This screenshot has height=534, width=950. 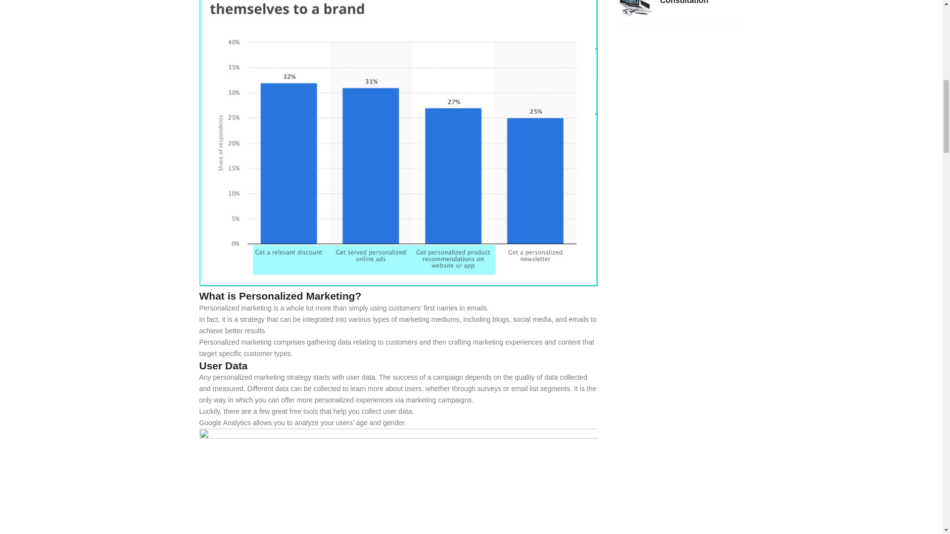 What do you see at coordinates (702, 3) in the screenshot?
I see `eCommerce Consultation` at bounding box center [702, 3].